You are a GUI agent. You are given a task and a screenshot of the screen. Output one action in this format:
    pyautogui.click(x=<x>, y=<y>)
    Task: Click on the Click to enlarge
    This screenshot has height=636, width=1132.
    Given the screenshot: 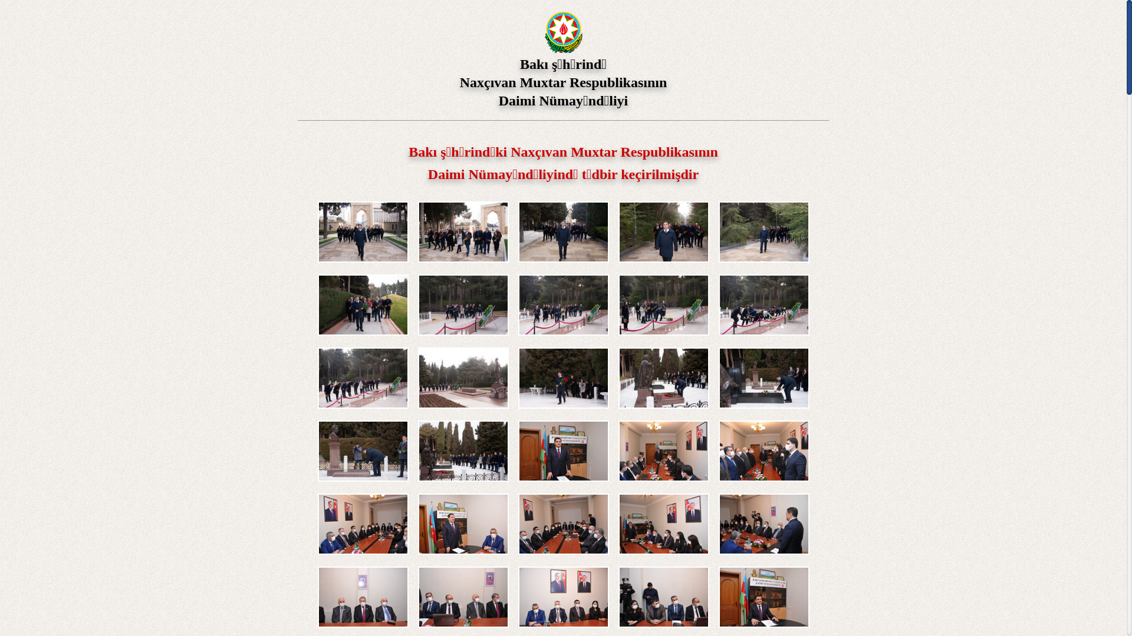 What is the action you would take?
    pyautogui.click(x=663, y=232)
    